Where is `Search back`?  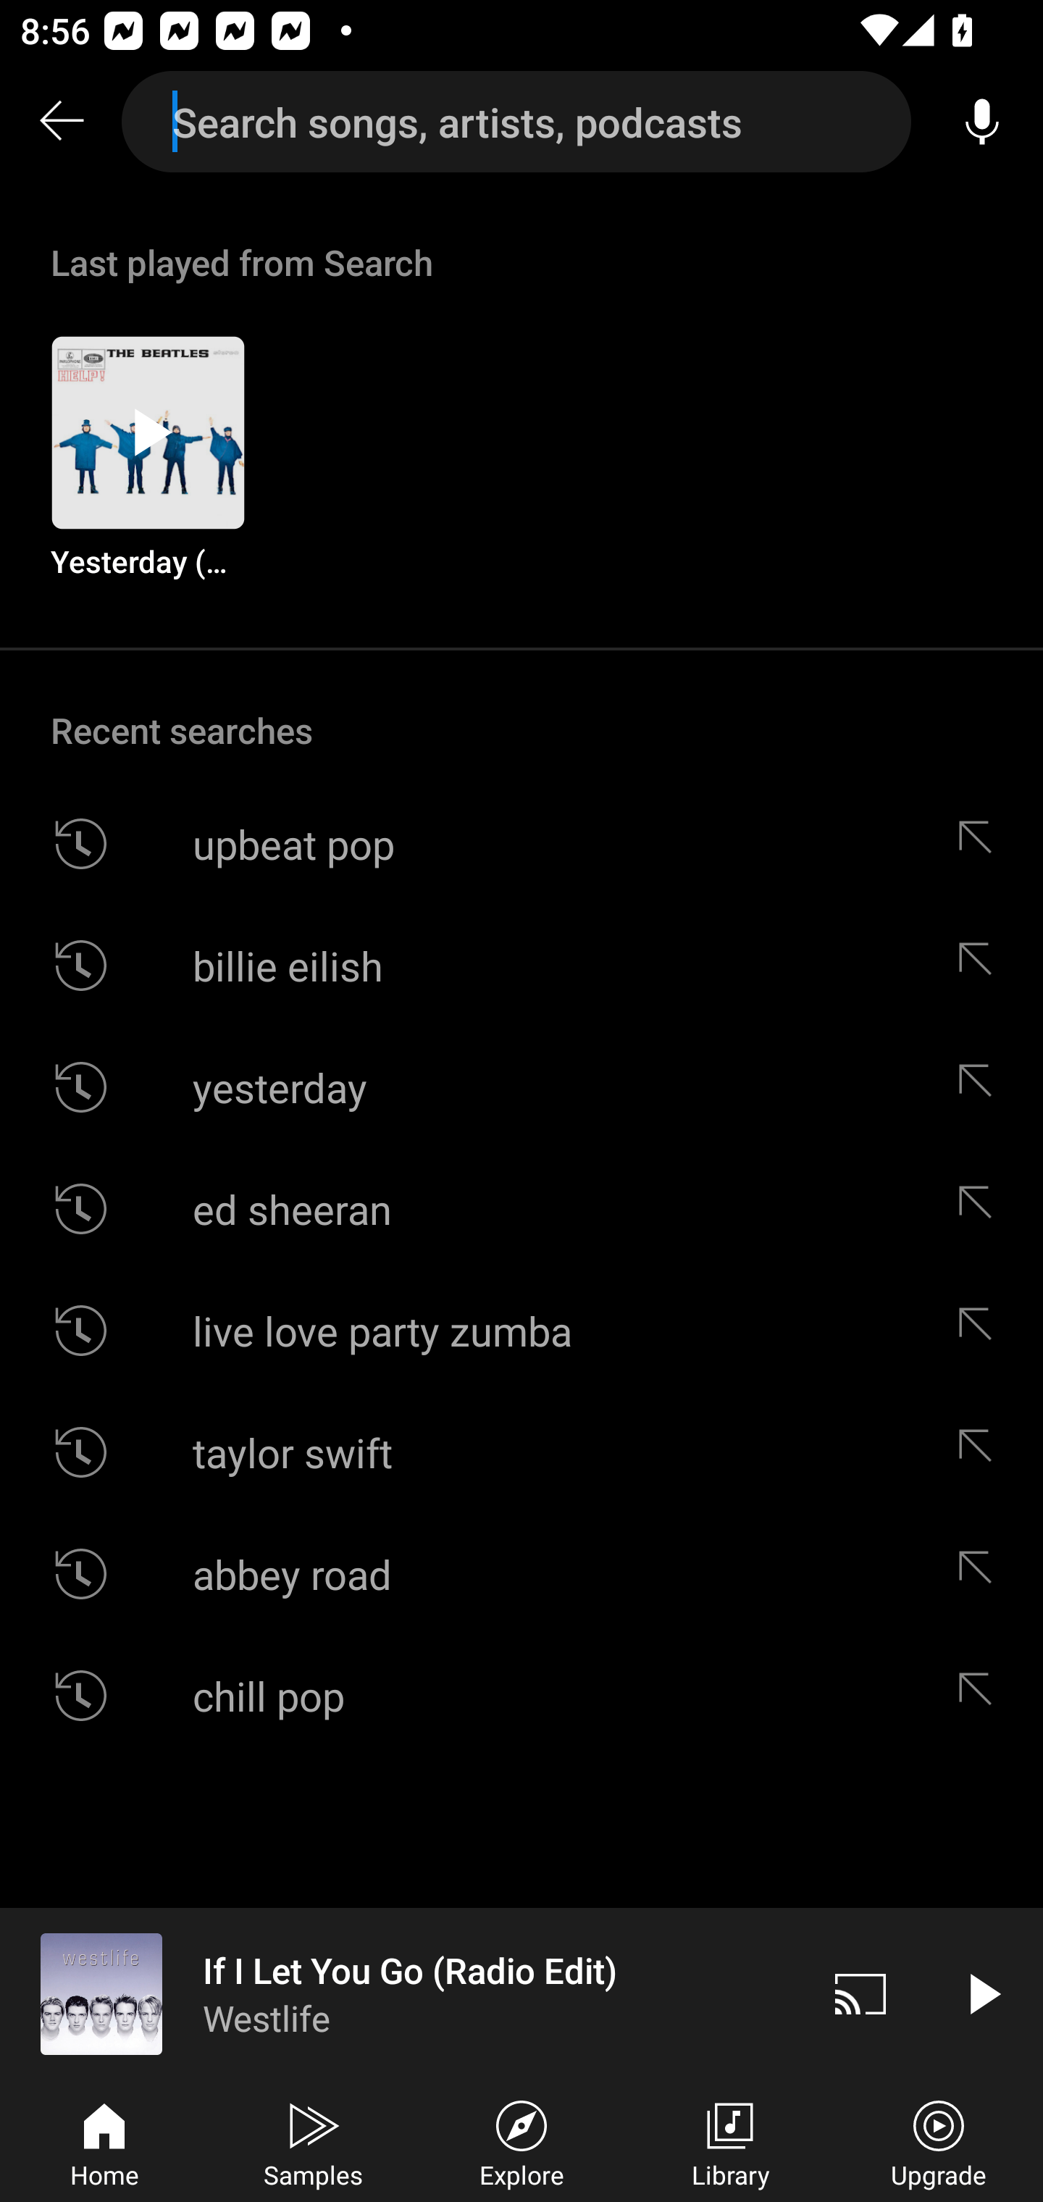 Search back is located at coordinates (61, 122).